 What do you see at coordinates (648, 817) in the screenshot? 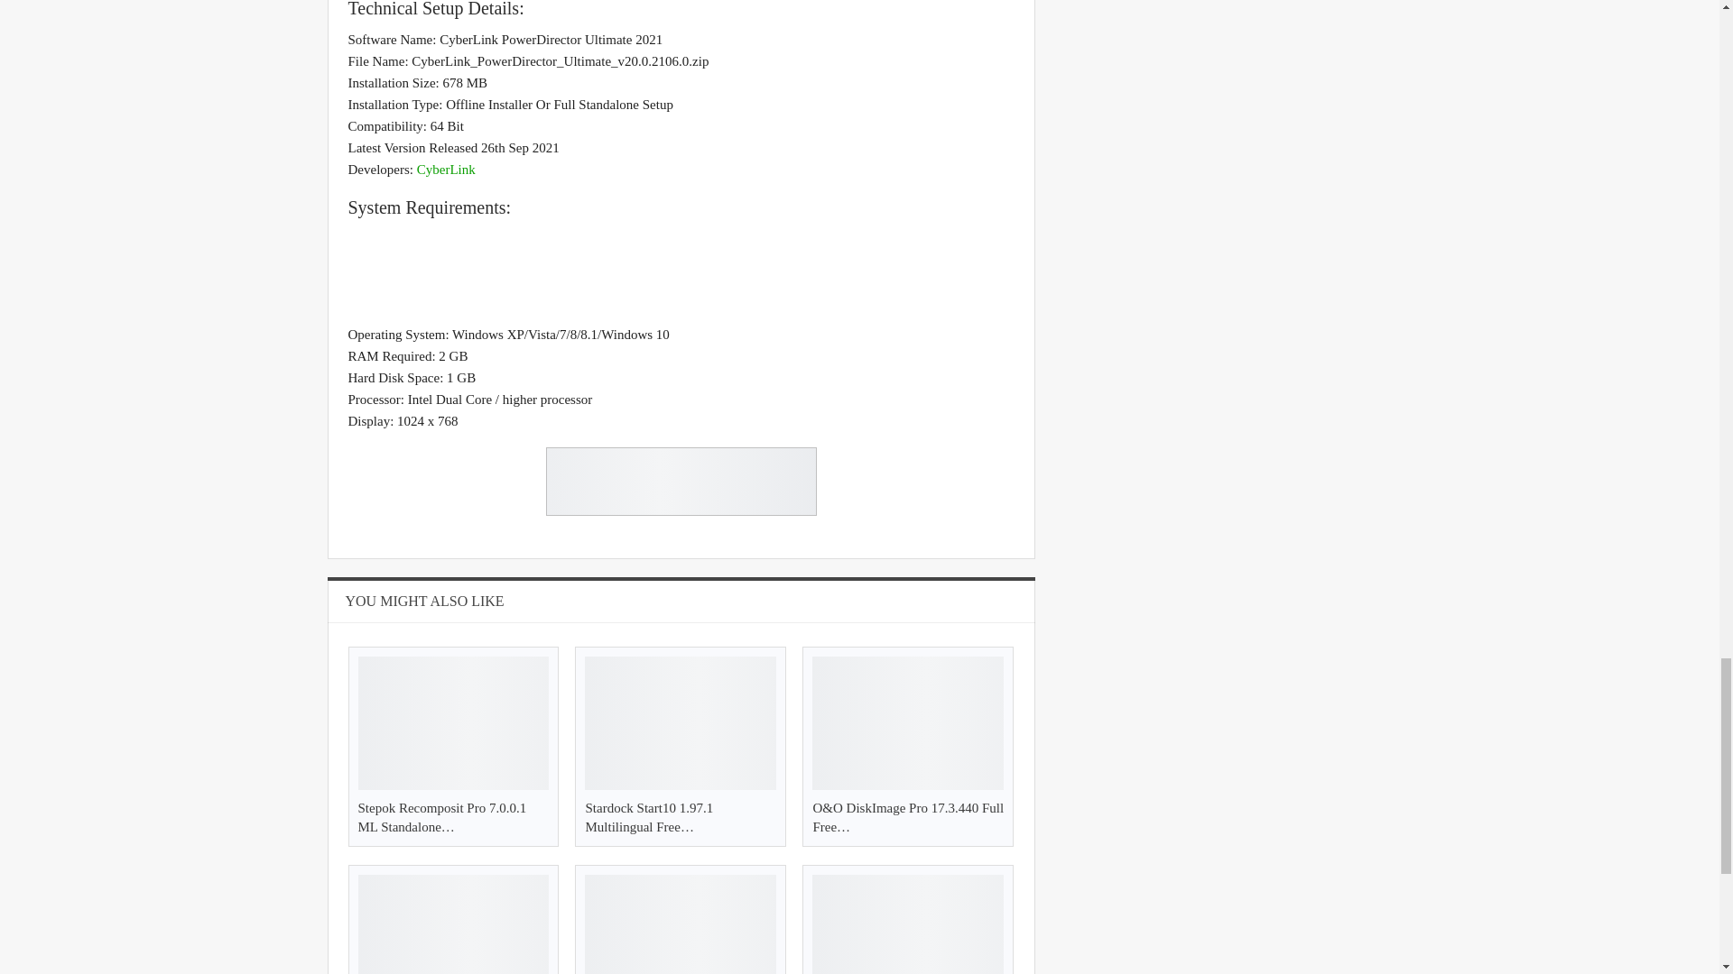
I see `Stardock Start10 1.97.1 Multilingual Free Download` at bounding box center [648, 817].